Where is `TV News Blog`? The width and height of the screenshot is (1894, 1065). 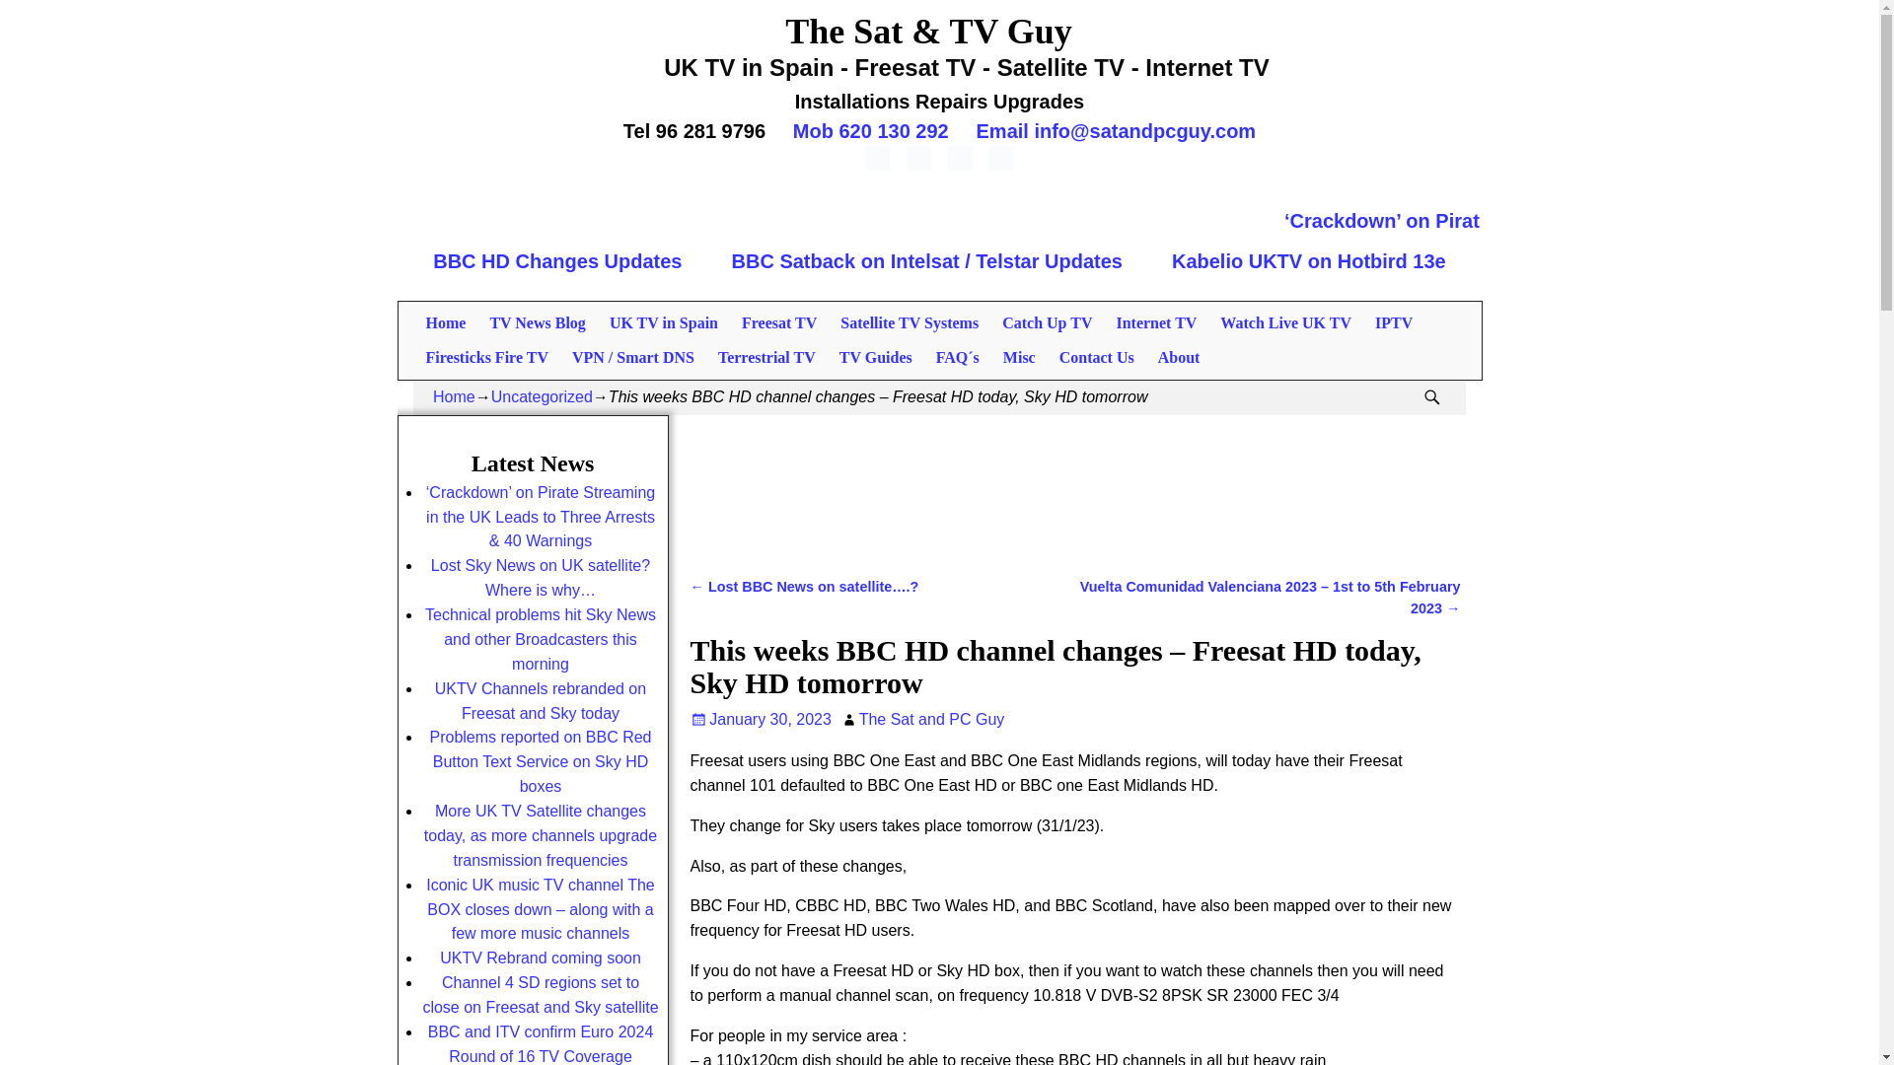
TV News Blog is located at coordinates (537, 321).